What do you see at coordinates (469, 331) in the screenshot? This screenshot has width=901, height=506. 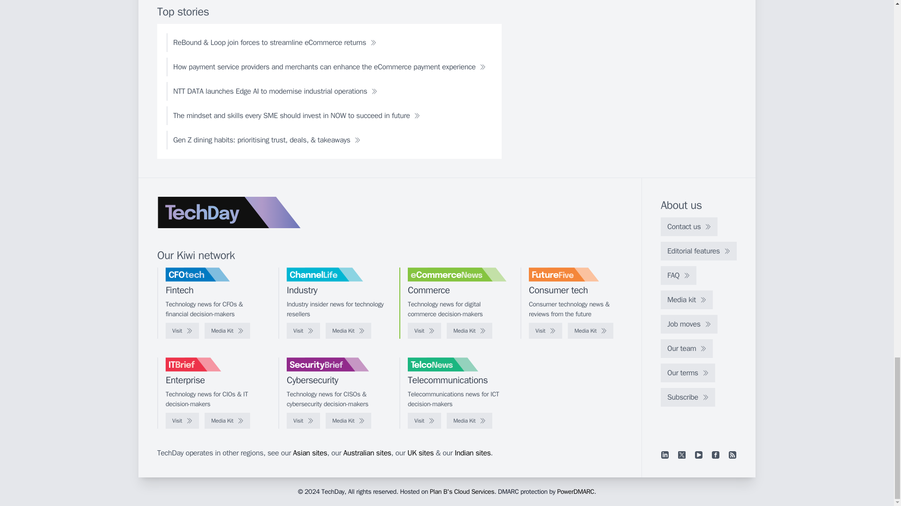 I see `Media Kit` at bounding box center [469, 331].